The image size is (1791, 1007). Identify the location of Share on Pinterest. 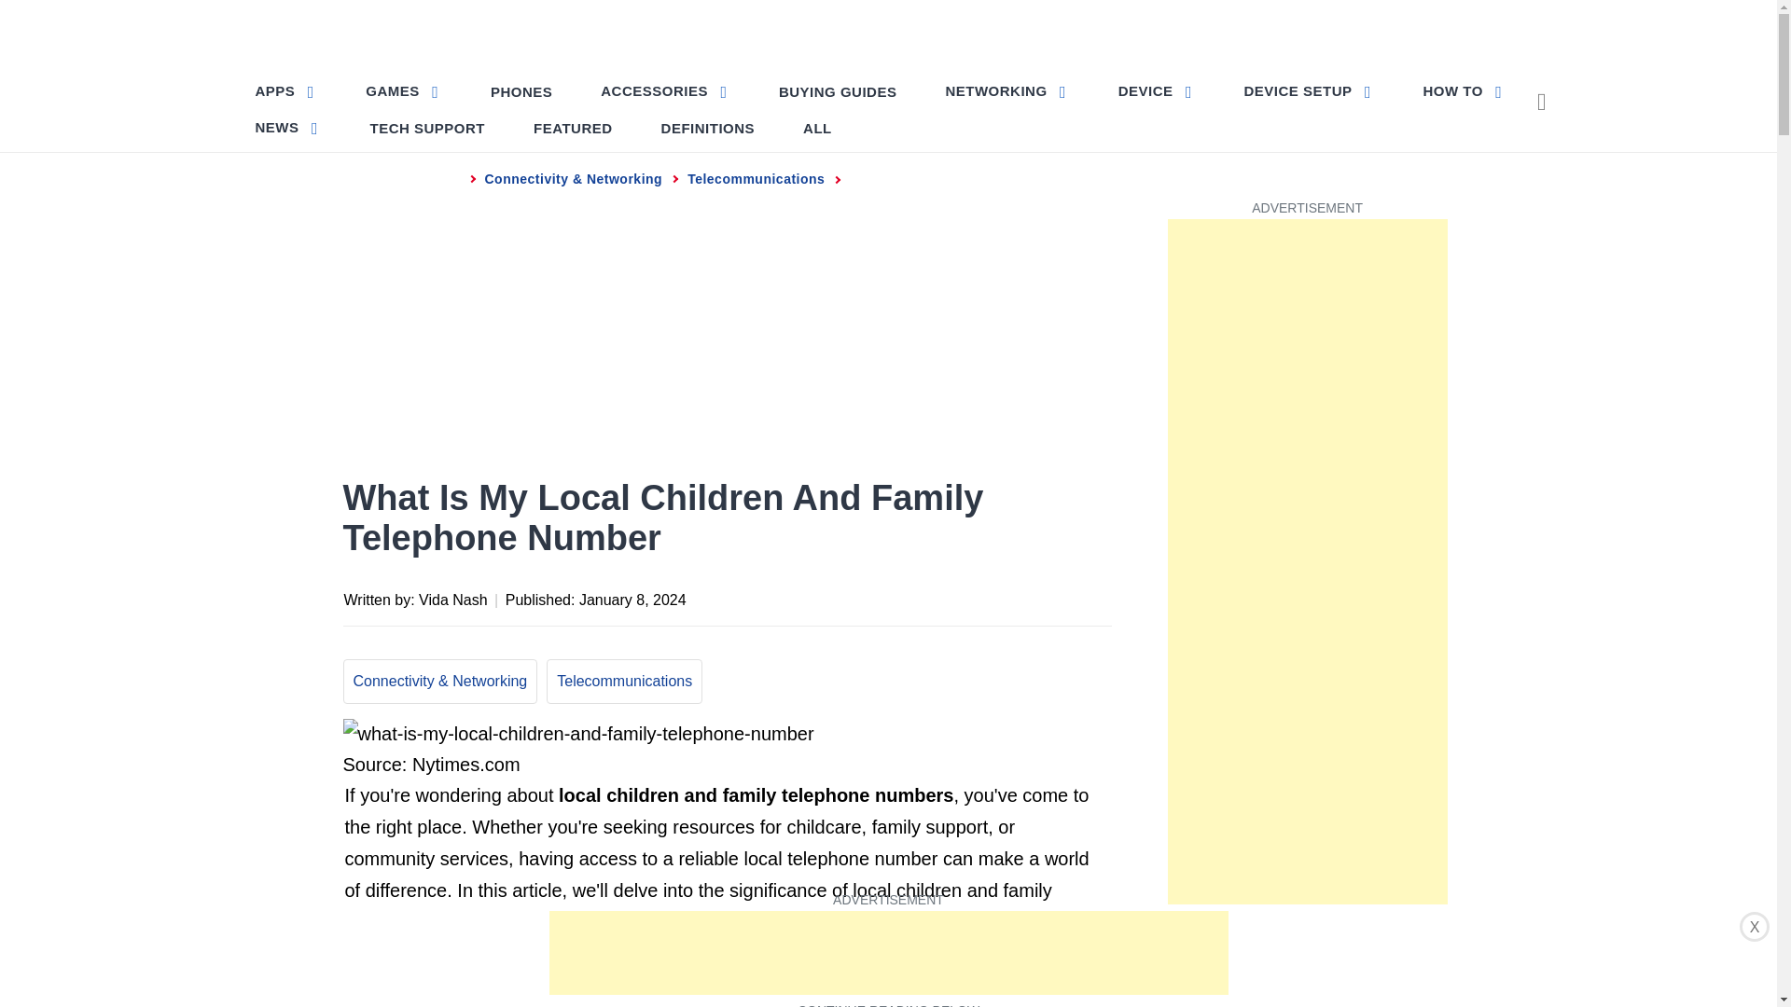
(985, 597).